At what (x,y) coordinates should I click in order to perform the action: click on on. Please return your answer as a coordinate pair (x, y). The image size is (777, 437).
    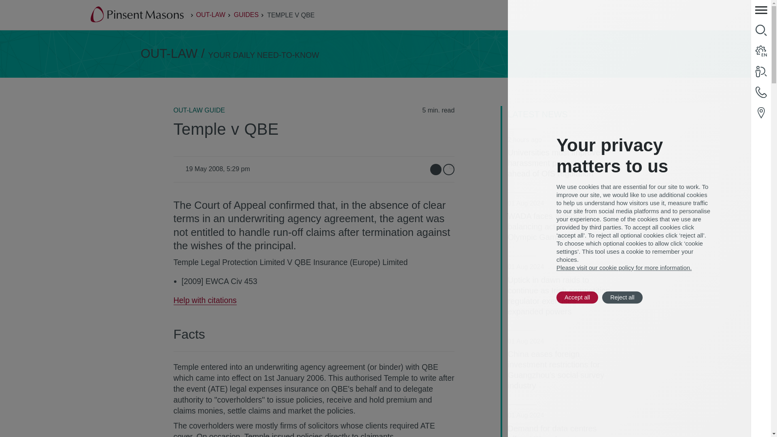
    Looking at the image, I should click on (452, 166).